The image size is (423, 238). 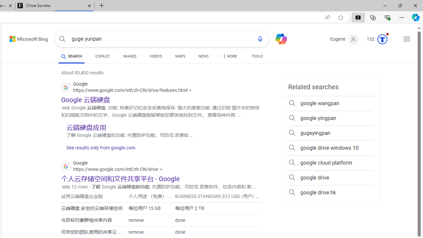 I want to click on Chat, so click(x=278, y=38).